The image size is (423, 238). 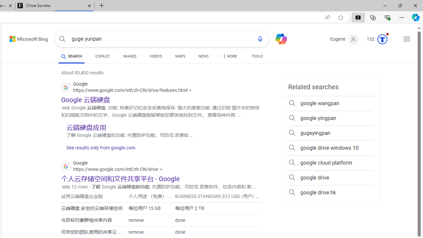 I want to click on Chat, so click(x=278, y=38).